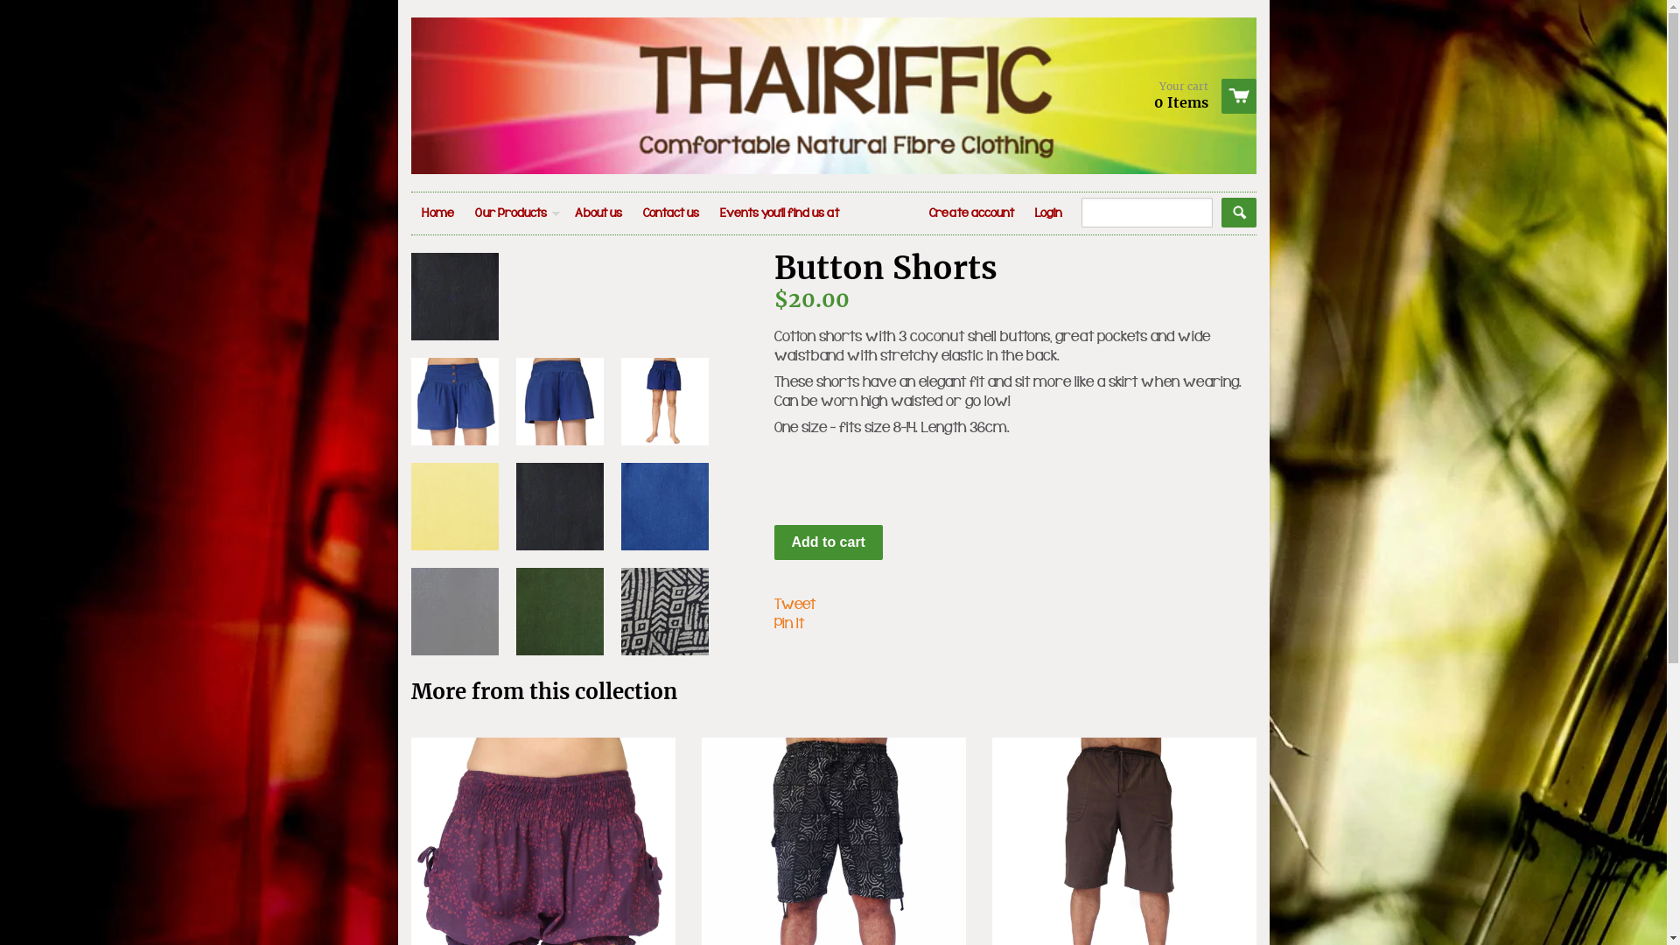 This screenshot has height=945, width=1680. Describe the element at coordinates (828, 542) in the screenshot. I see `Add to cart` at that location.